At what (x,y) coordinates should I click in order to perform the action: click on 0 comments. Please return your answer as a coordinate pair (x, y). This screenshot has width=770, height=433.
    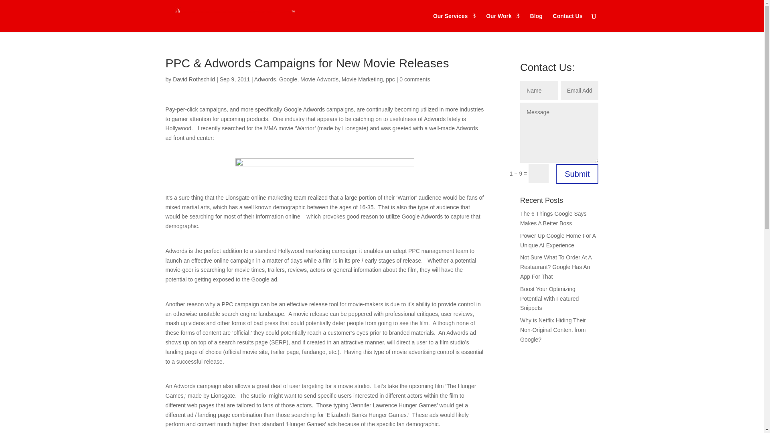
    Looking at the image, I should click on (415, 79).